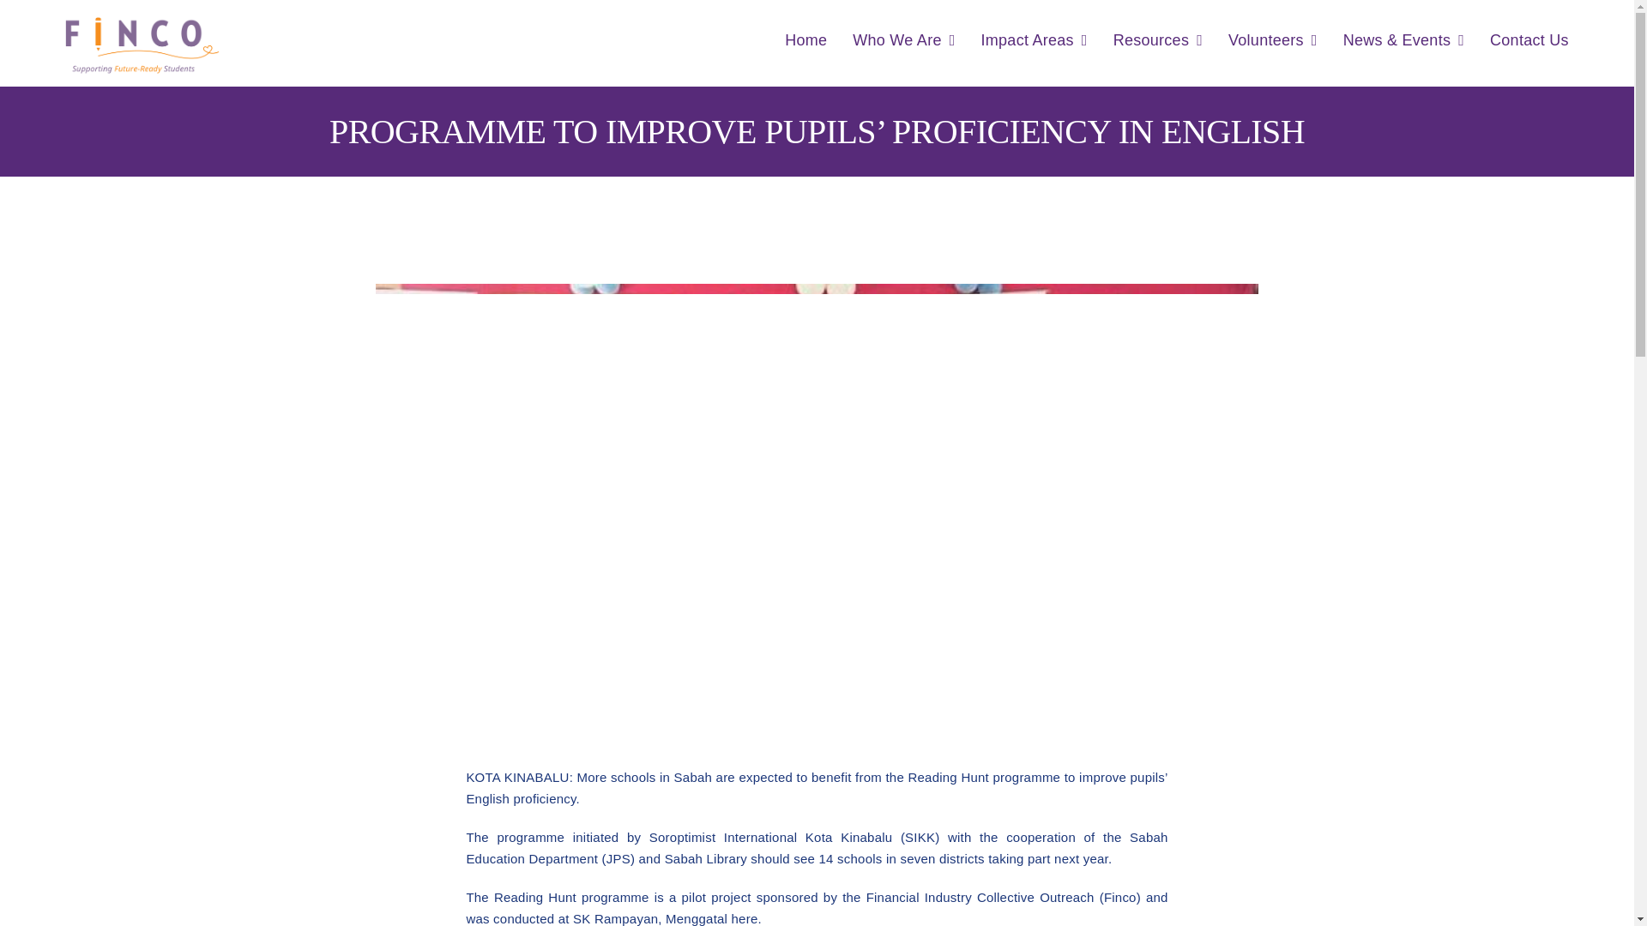 This screenshot has height=926, width=1647. Describe the element at coordinates (805, 41) in the screenshot. I see `Home` at that location.